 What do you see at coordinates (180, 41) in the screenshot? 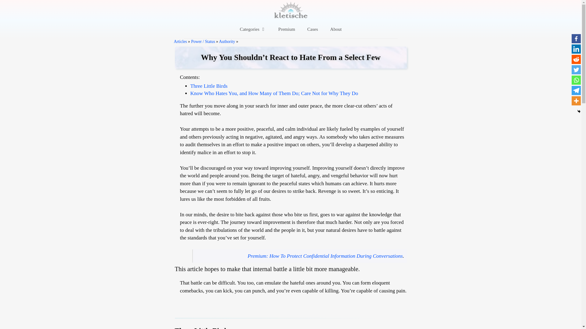
I see `Articles` at bounding box center [180, 41].